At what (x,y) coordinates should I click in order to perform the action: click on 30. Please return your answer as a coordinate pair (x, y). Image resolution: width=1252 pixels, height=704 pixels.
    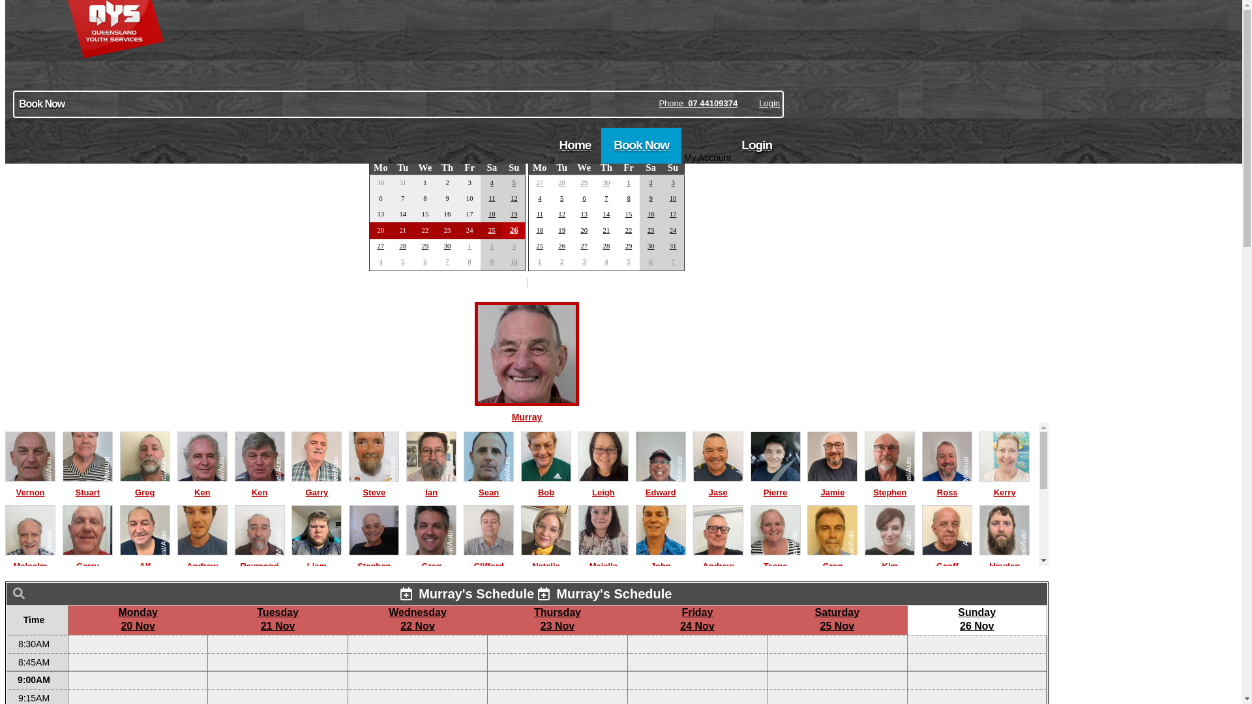
    Looking at the image, I should click on (651, 246).